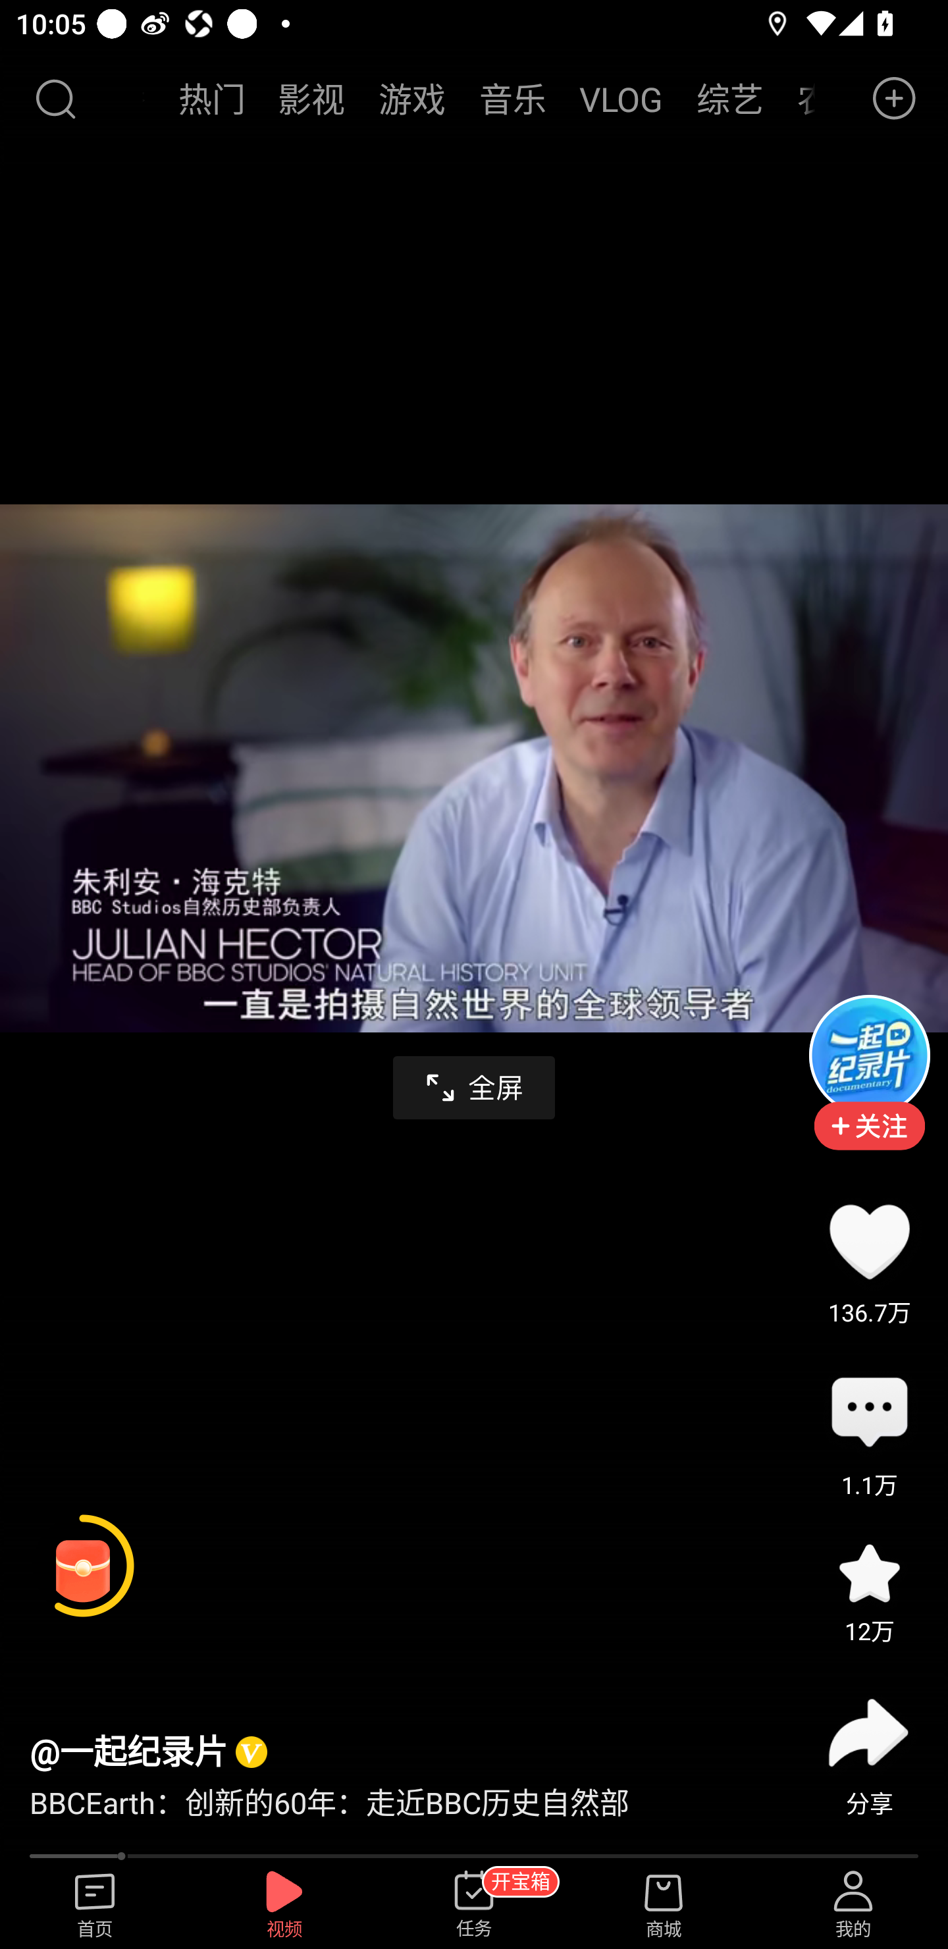 This screenshot has height=1949, width=948. Describe the element at coordinates (412, 98) in the screenshot. I see `游戏` at that location.